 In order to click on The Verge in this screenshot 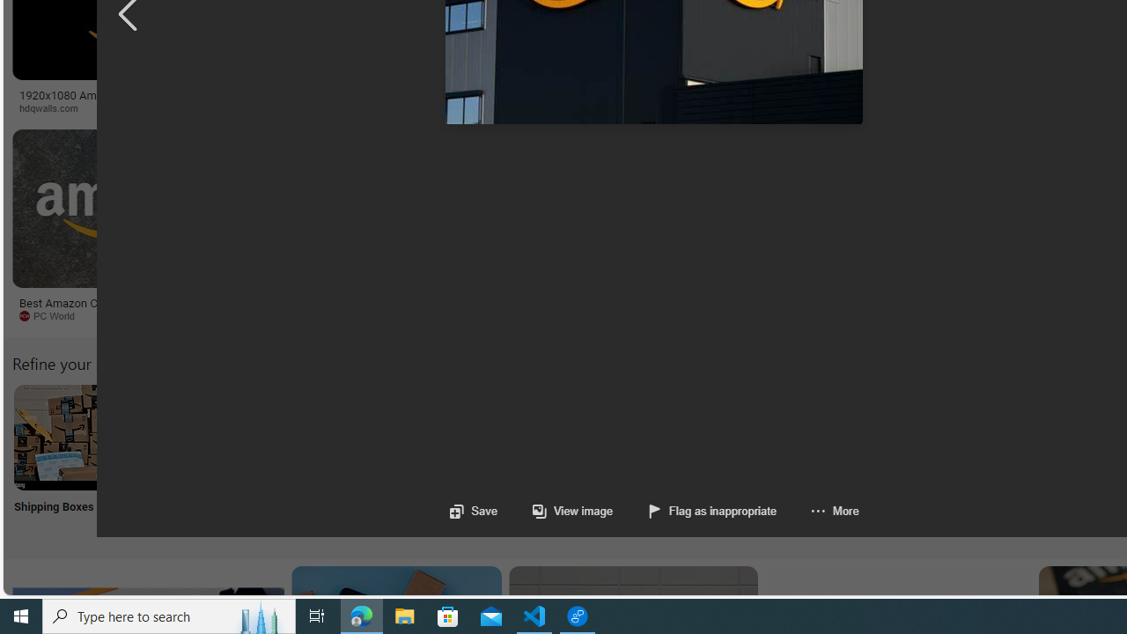, I will do `click(295, 315)`.